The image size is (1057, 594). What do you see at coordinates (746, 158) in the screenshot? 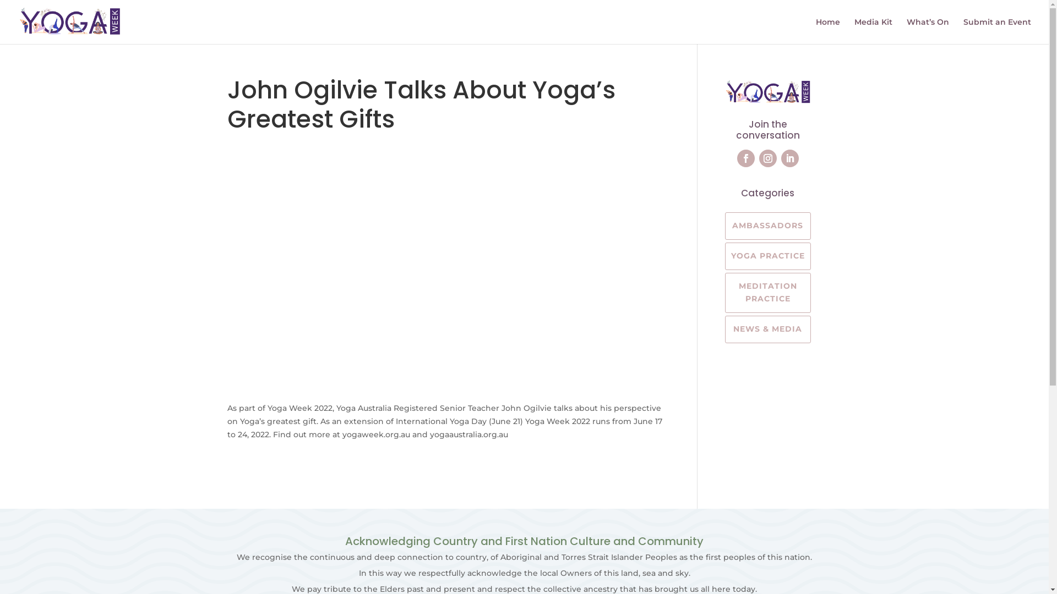
I see `Follow on Facebook` at bounding box center [746, 158].